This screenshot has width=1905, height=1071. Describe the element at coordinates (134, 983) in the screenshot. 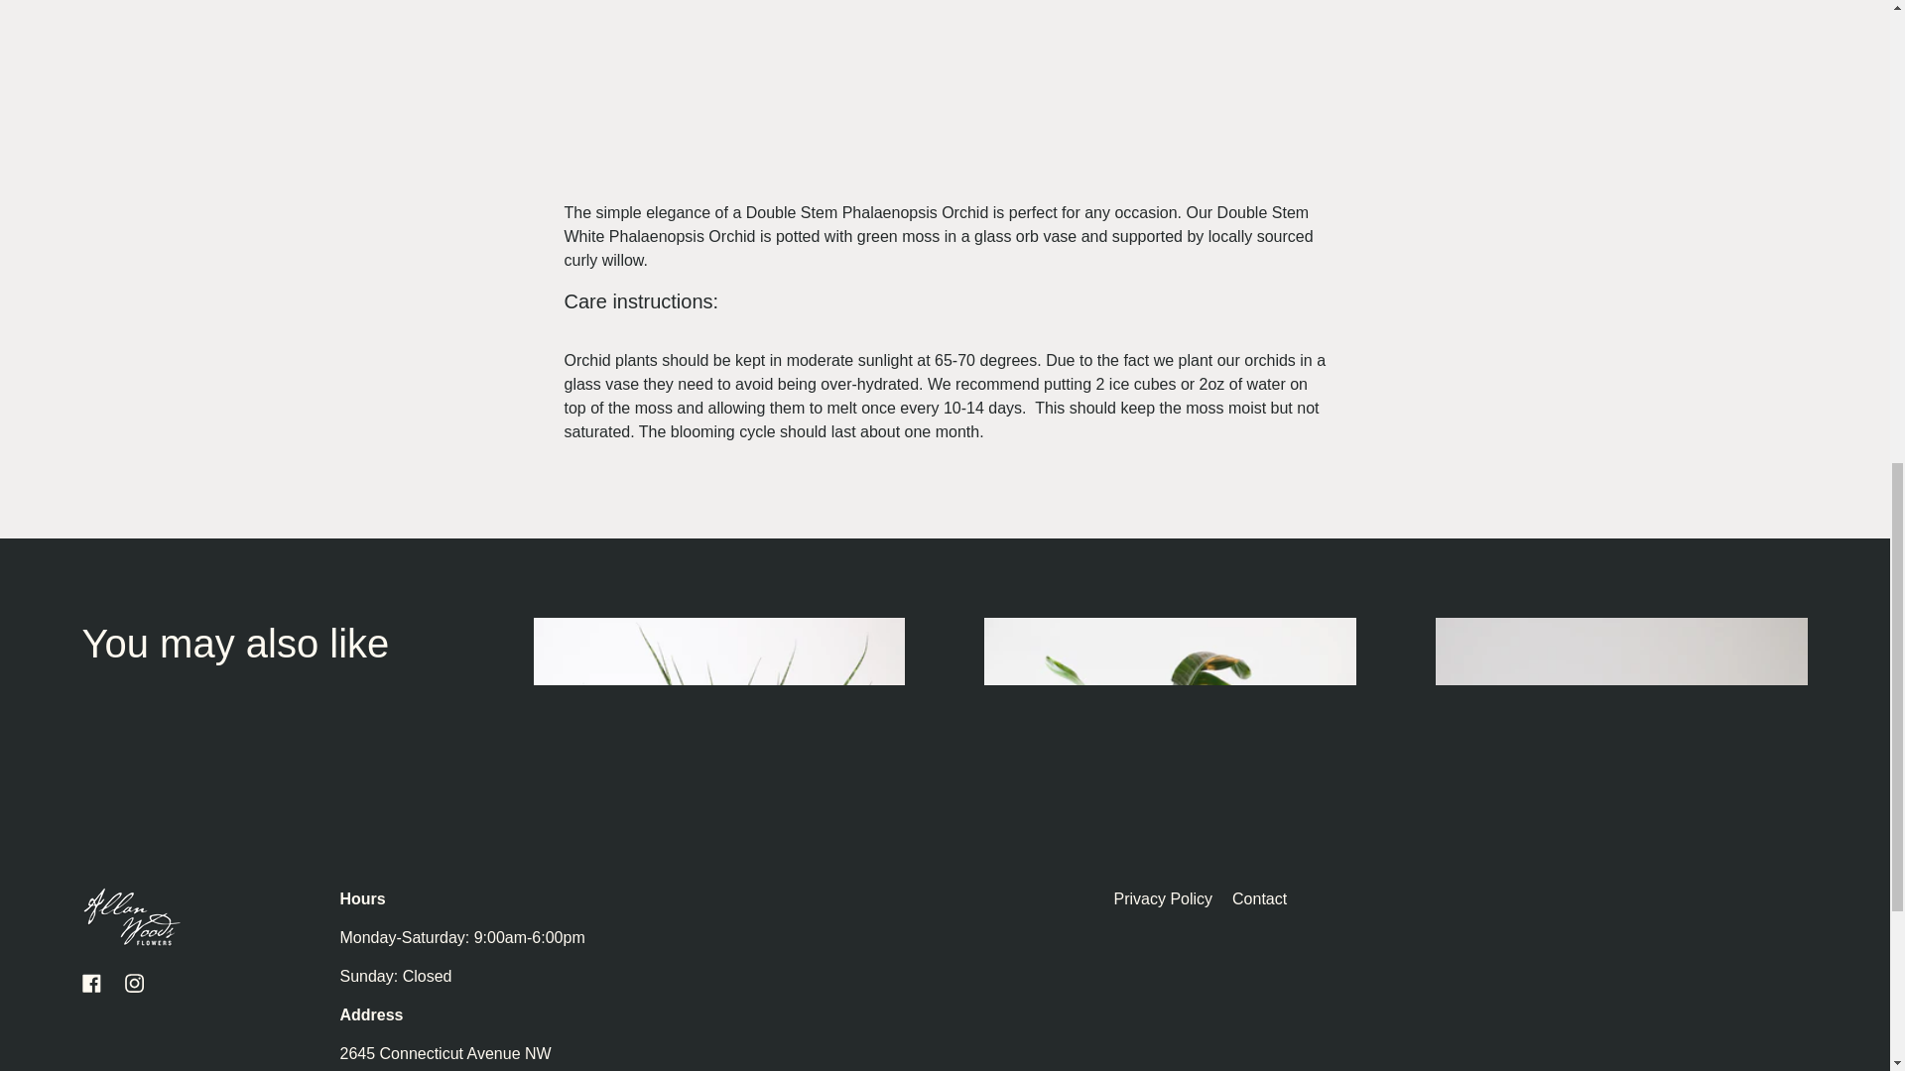

I see `Allan Woods Flowers on Instagram` at that location.